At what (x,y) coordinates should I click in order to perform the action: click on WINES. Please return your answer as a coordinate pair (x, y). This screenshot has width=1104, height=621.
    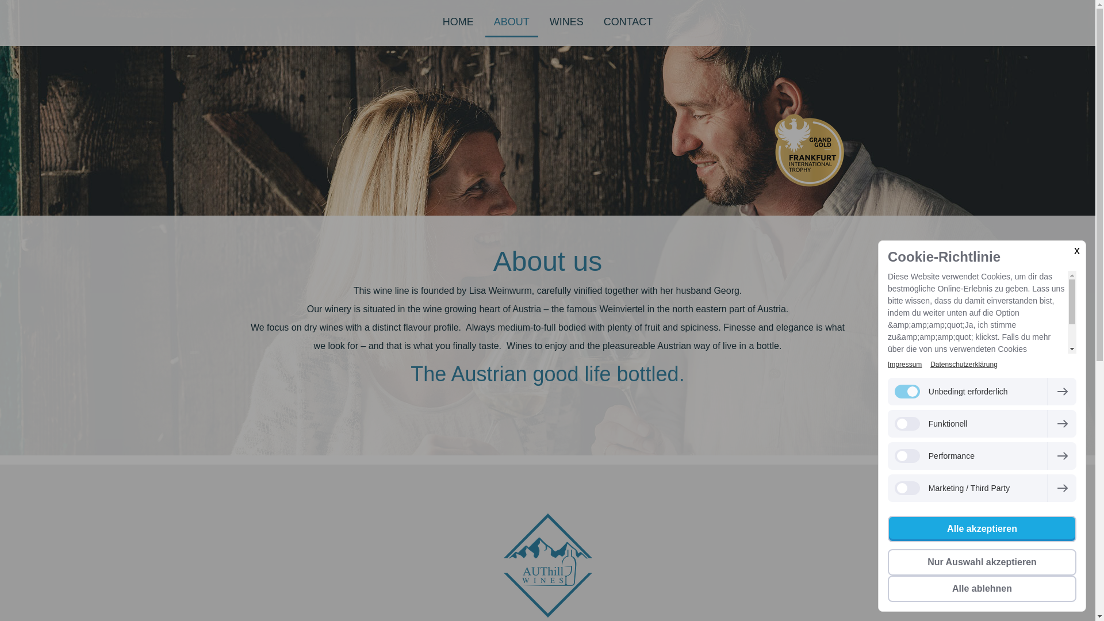
    Looking at the image, I should click on (566, 23).